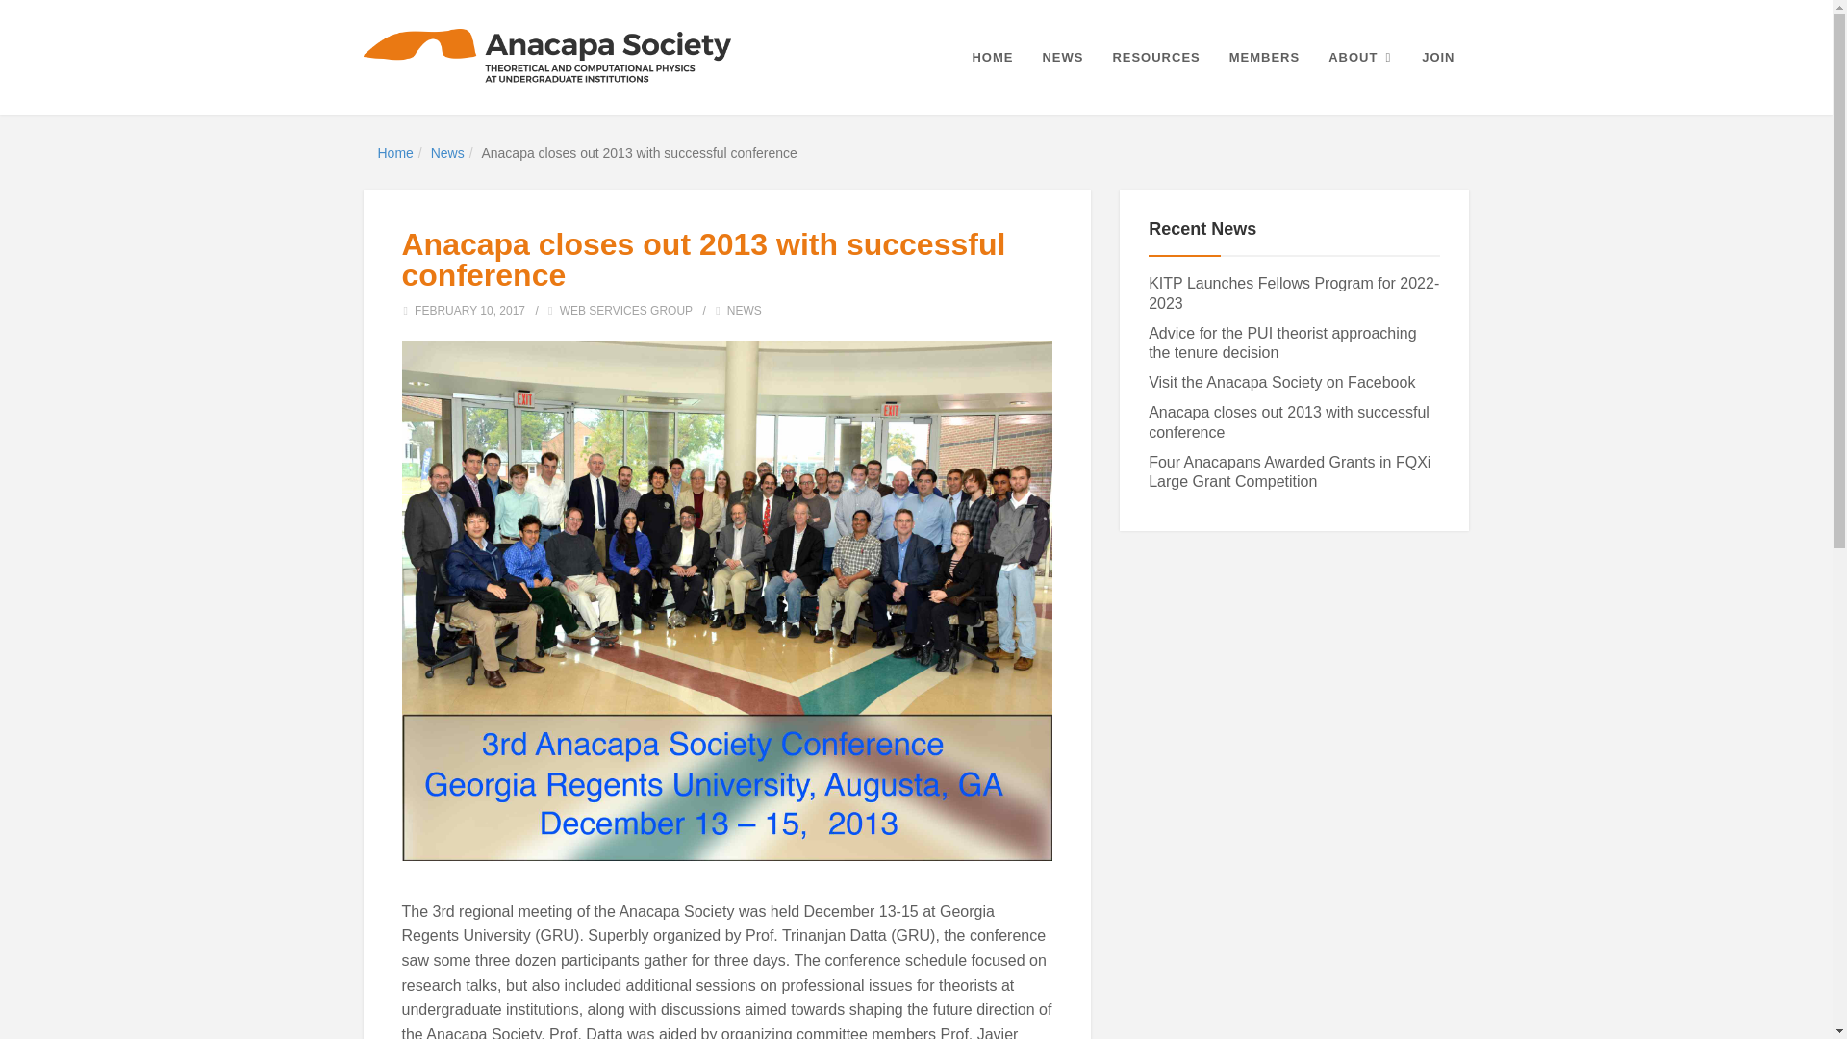 The width and height of the screenshot is (1847, 1039). Describe the element at coordinates (1293, 293) in the screenshot. I see `KITP Launches Fellows Program for 2022-2023` at that location.